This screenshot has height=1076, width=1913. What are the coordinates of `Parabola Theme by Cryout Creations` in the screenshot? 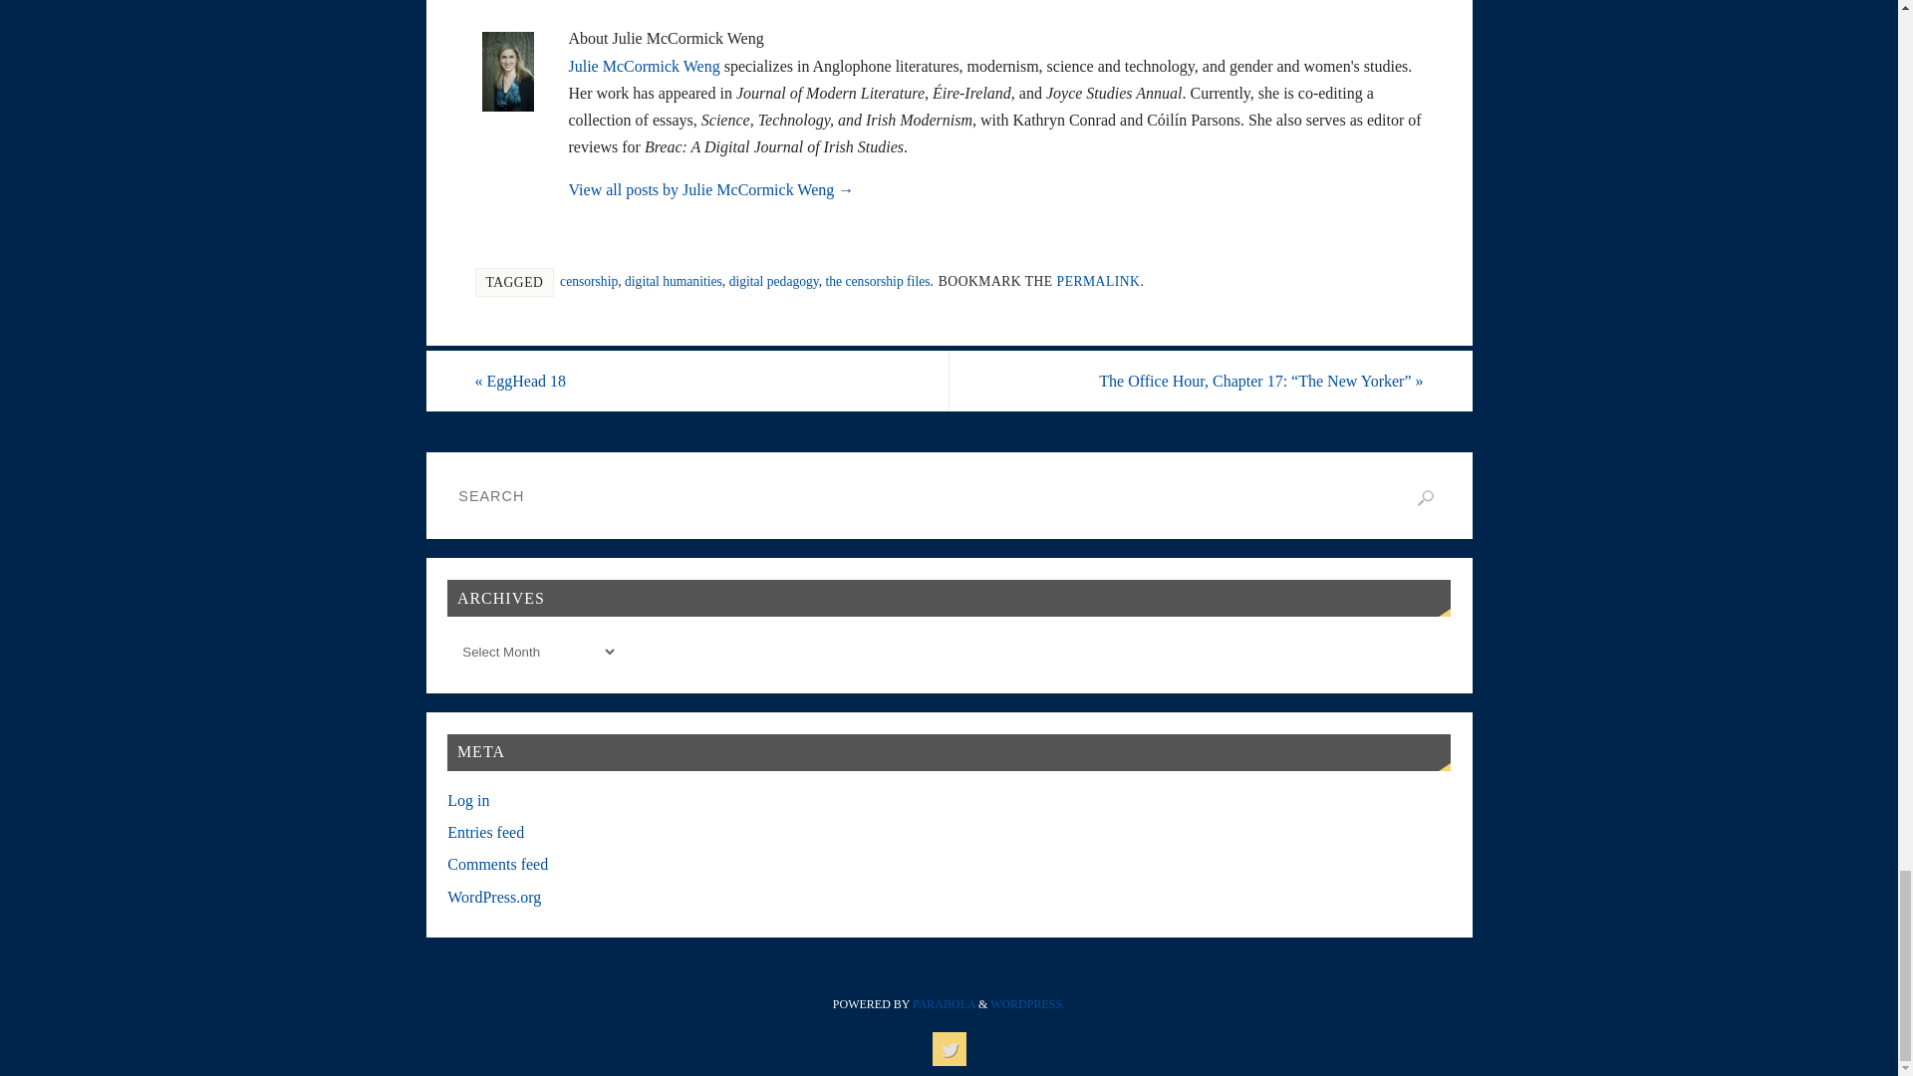 It's located at (944, 1004).